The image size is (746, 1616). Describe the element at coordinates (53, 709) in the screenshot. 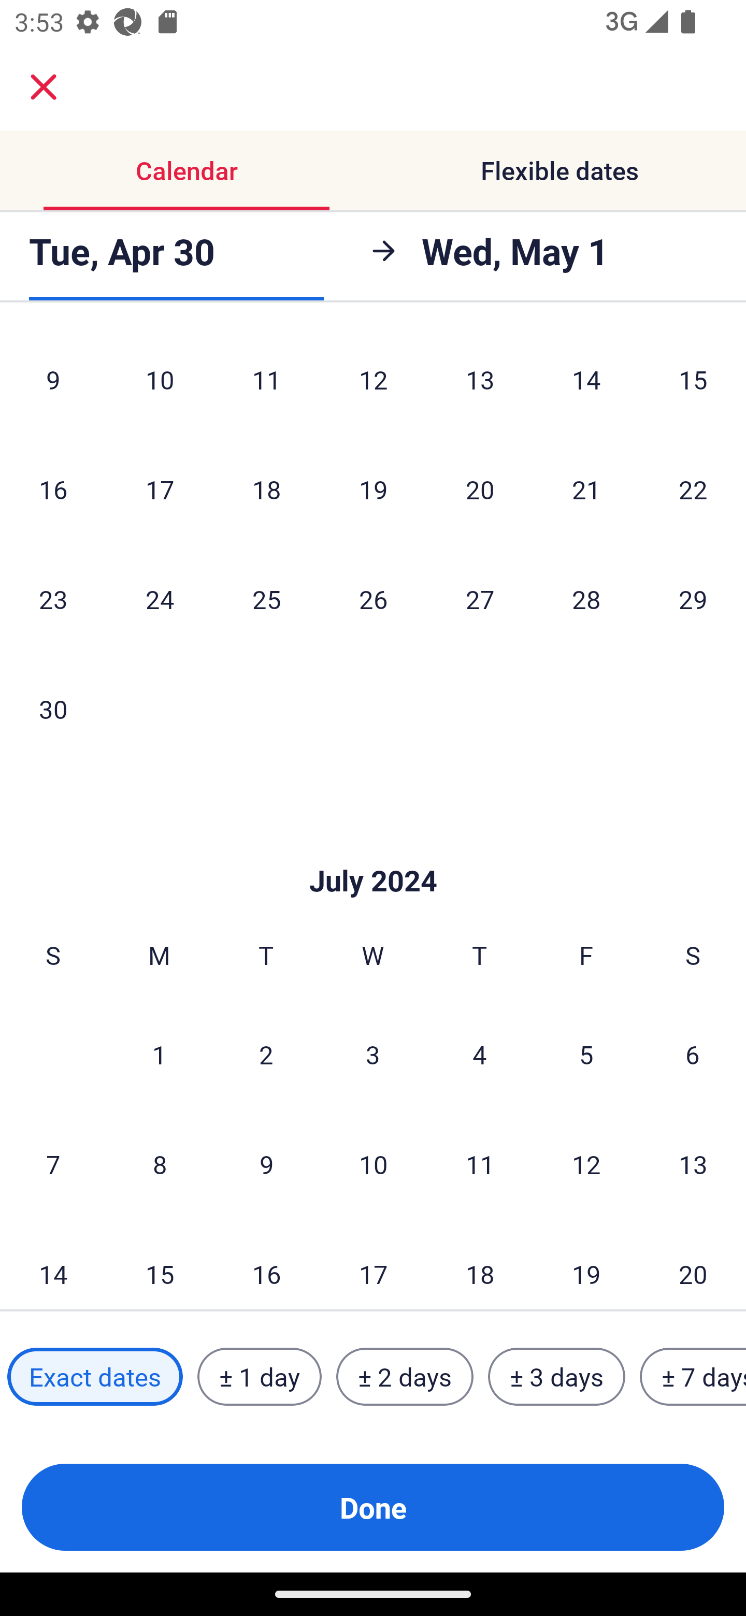

I see `30 Sunday, June 30, 2024` at that location.